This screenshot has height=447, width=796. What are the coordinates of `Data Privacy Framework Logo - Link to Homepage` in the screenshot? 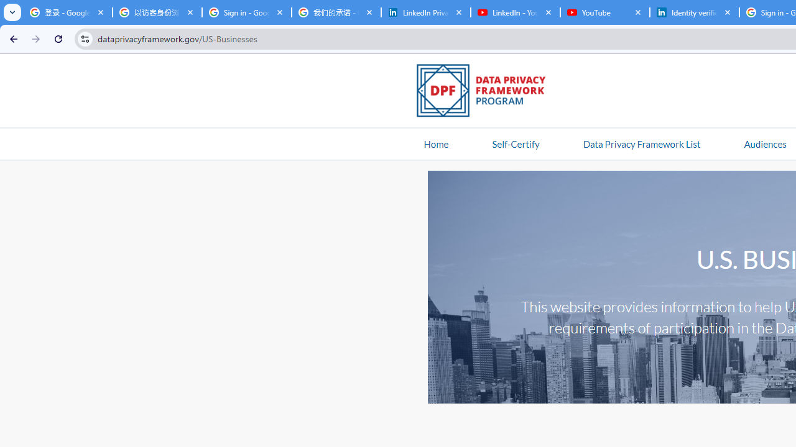 It's located at (488, 93).